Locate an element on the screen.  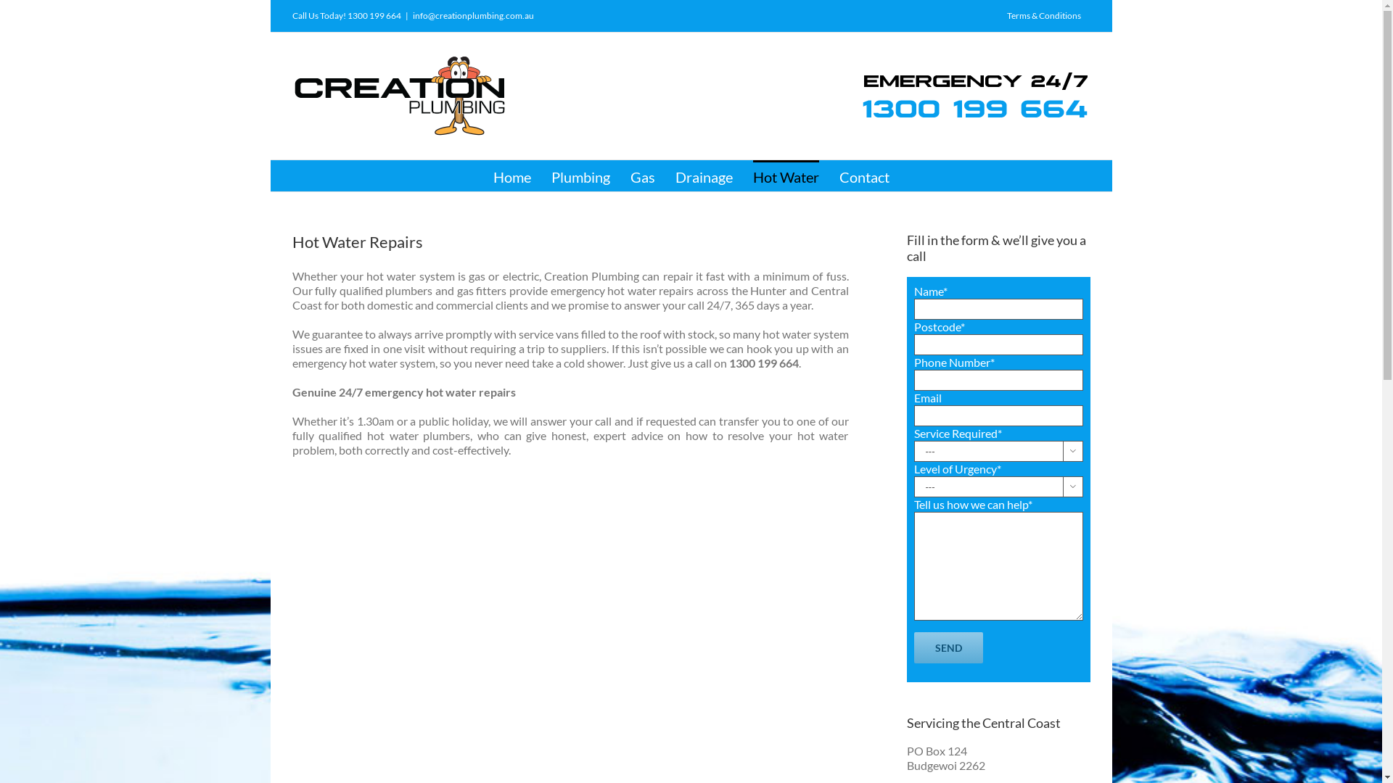
Home is located at coordinates (512, 175).